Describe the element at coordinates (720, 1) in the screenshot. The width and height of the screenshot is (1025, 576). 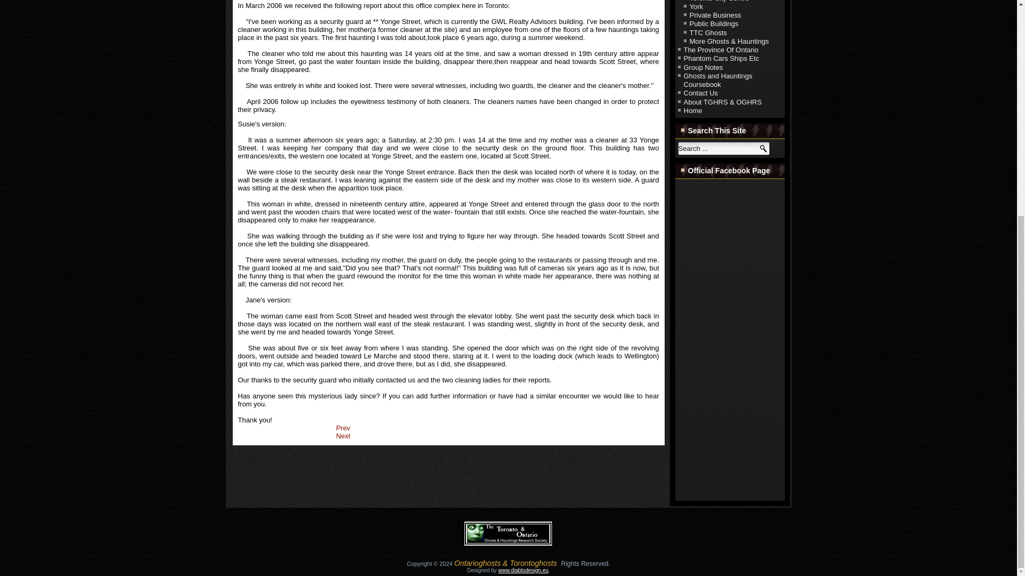
I see `Toronto City Centre` at that location.